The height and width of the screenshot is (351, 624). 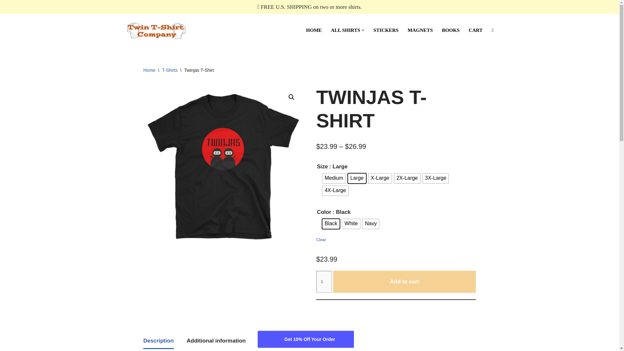 What do you see at coordinates (357, 178) in the screenshot?
I see `Large` at bounding box center [357, 178].